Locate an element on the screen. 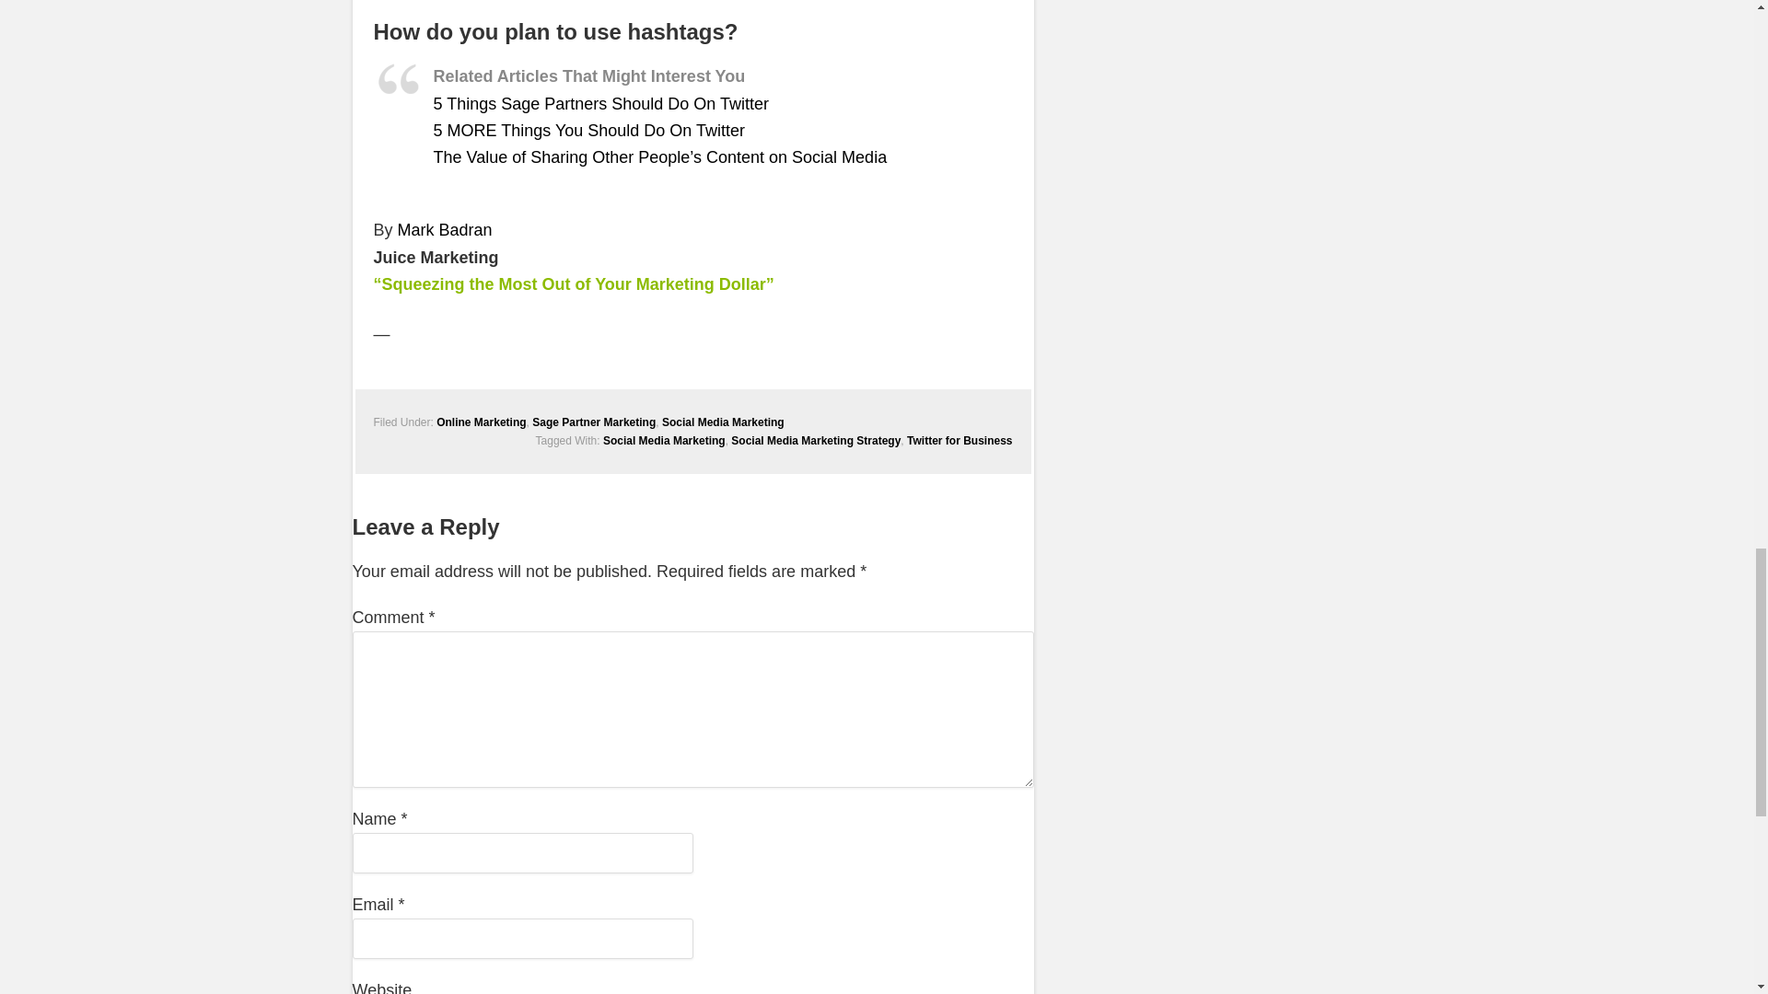  Online Marketing is located at coordinates (481, 422).